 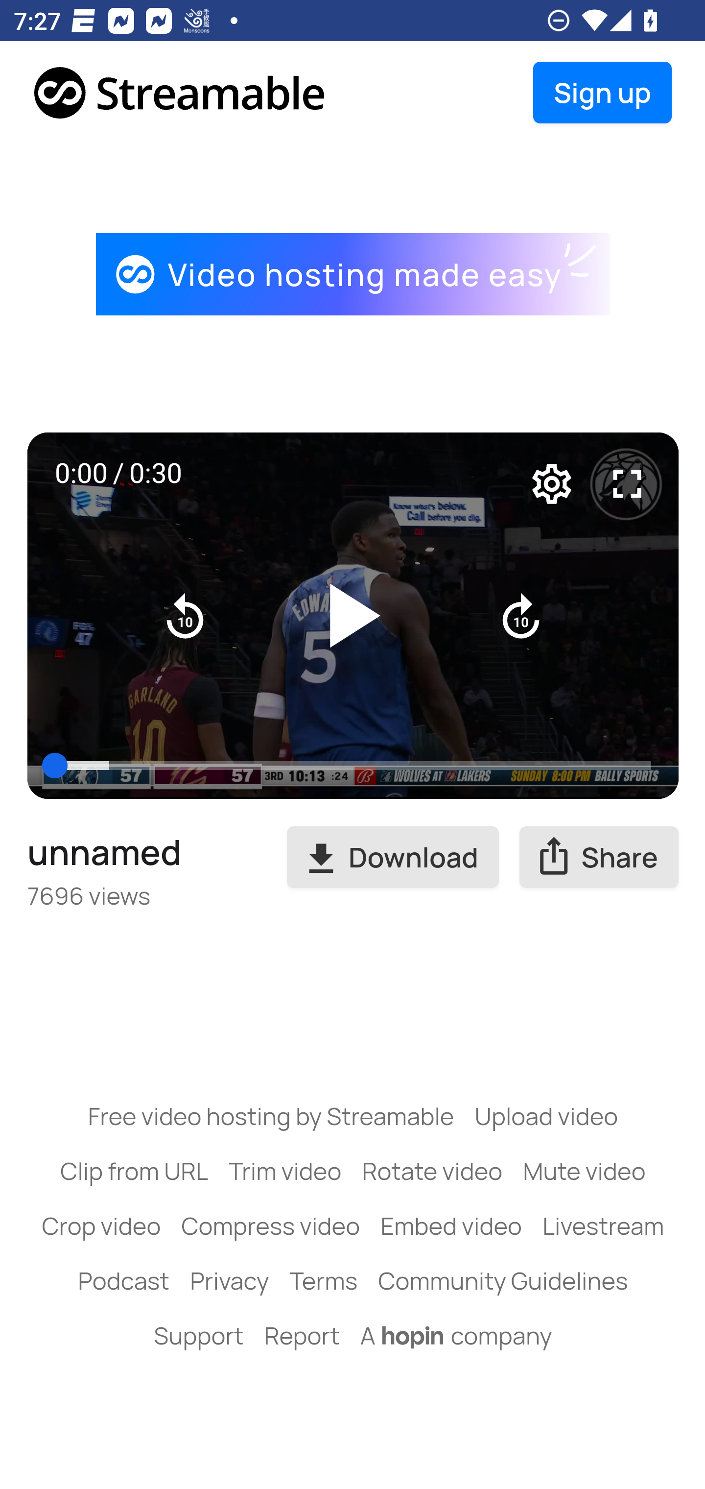 I want to click on Full screen (f), so click(x=628, y=484).